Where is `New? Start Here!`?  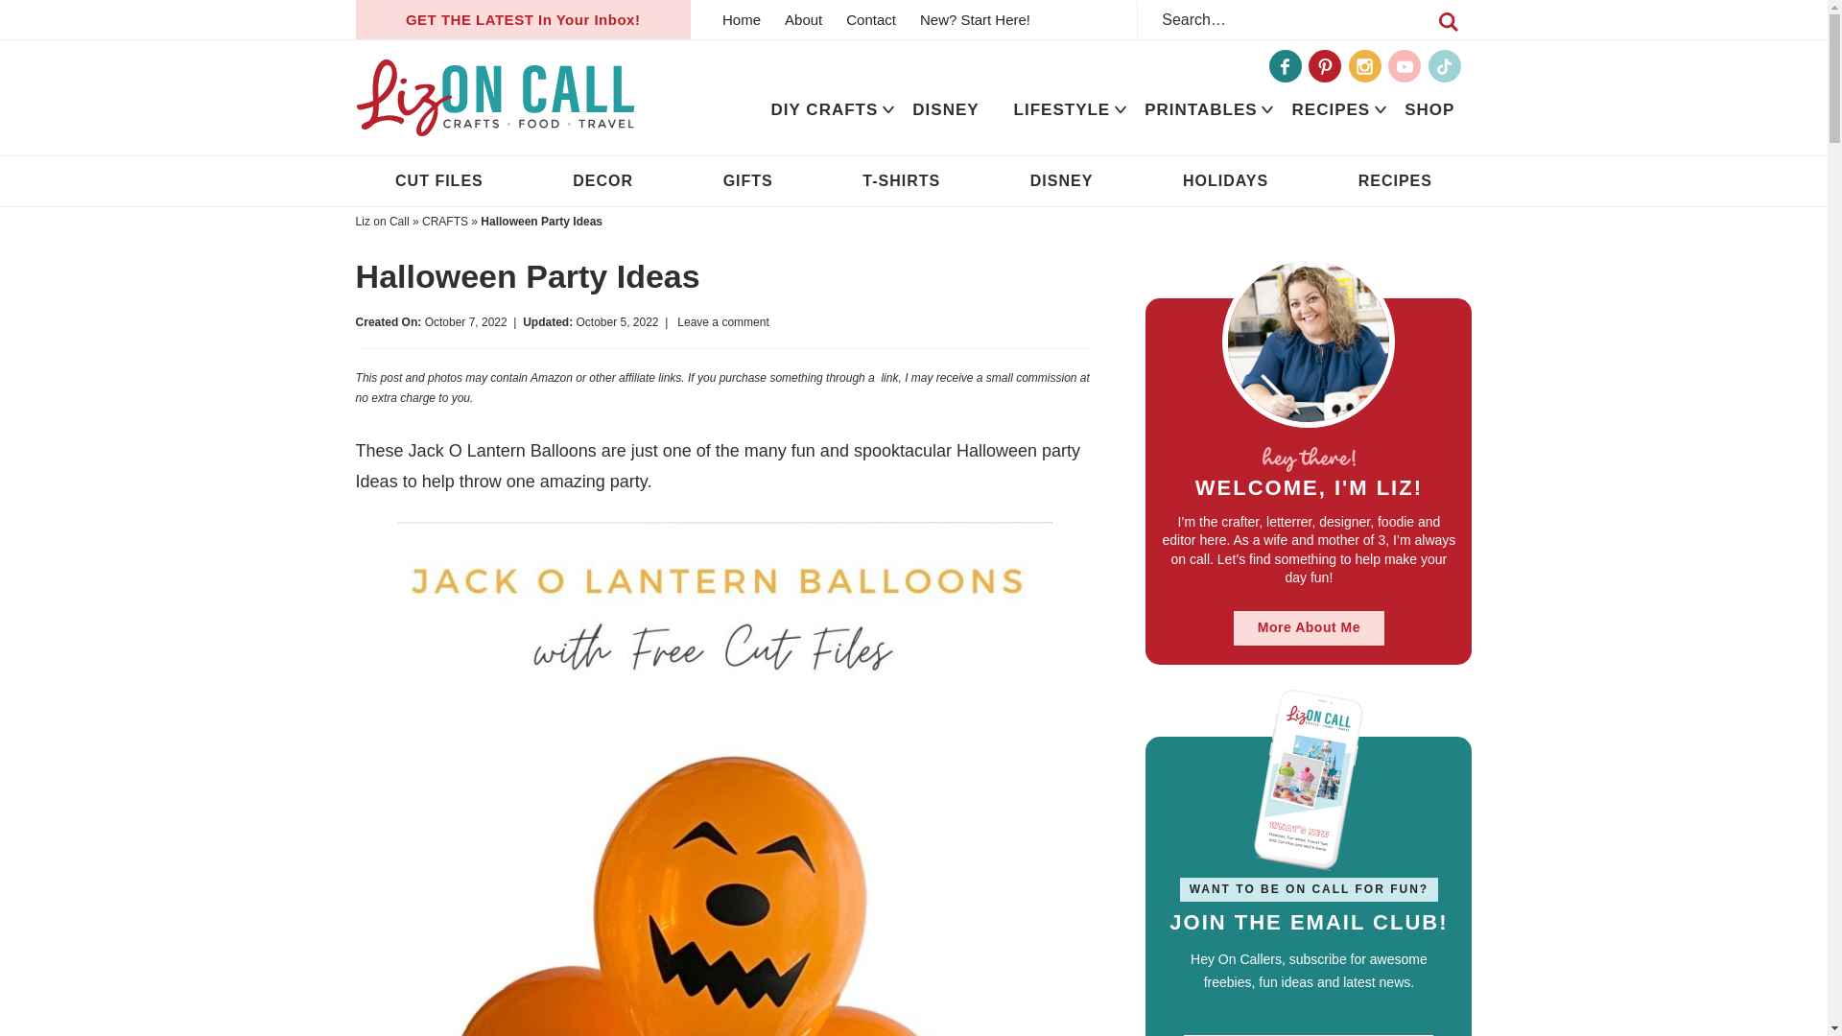
New? Start Here! is located at coordinates (975, 19).